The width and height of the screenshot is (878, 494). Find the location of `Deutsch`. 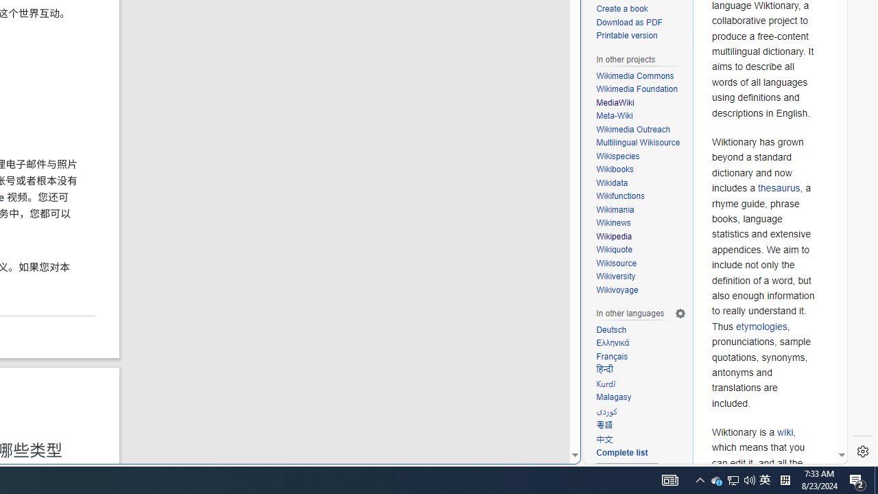

Deutsch is located at coordinates (611, 329).